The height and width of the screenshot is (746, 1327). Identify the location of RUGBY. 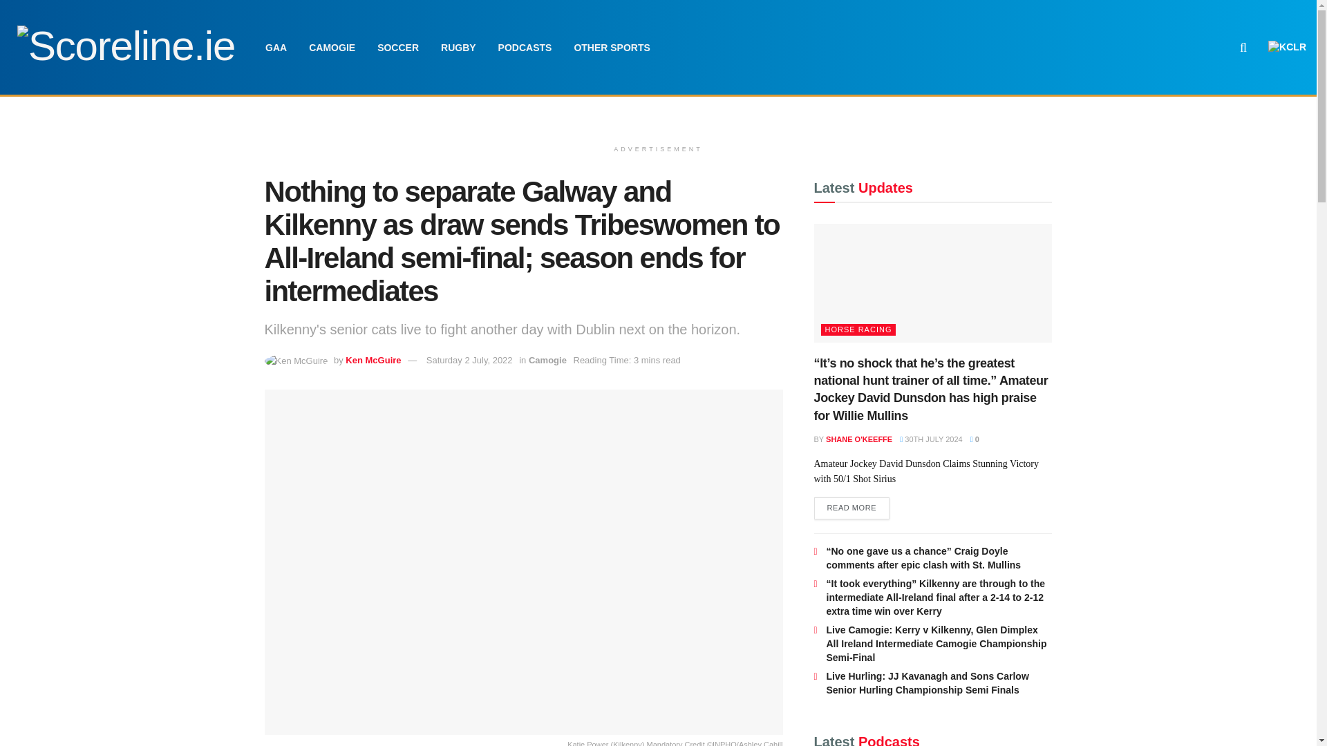
(458, 47).